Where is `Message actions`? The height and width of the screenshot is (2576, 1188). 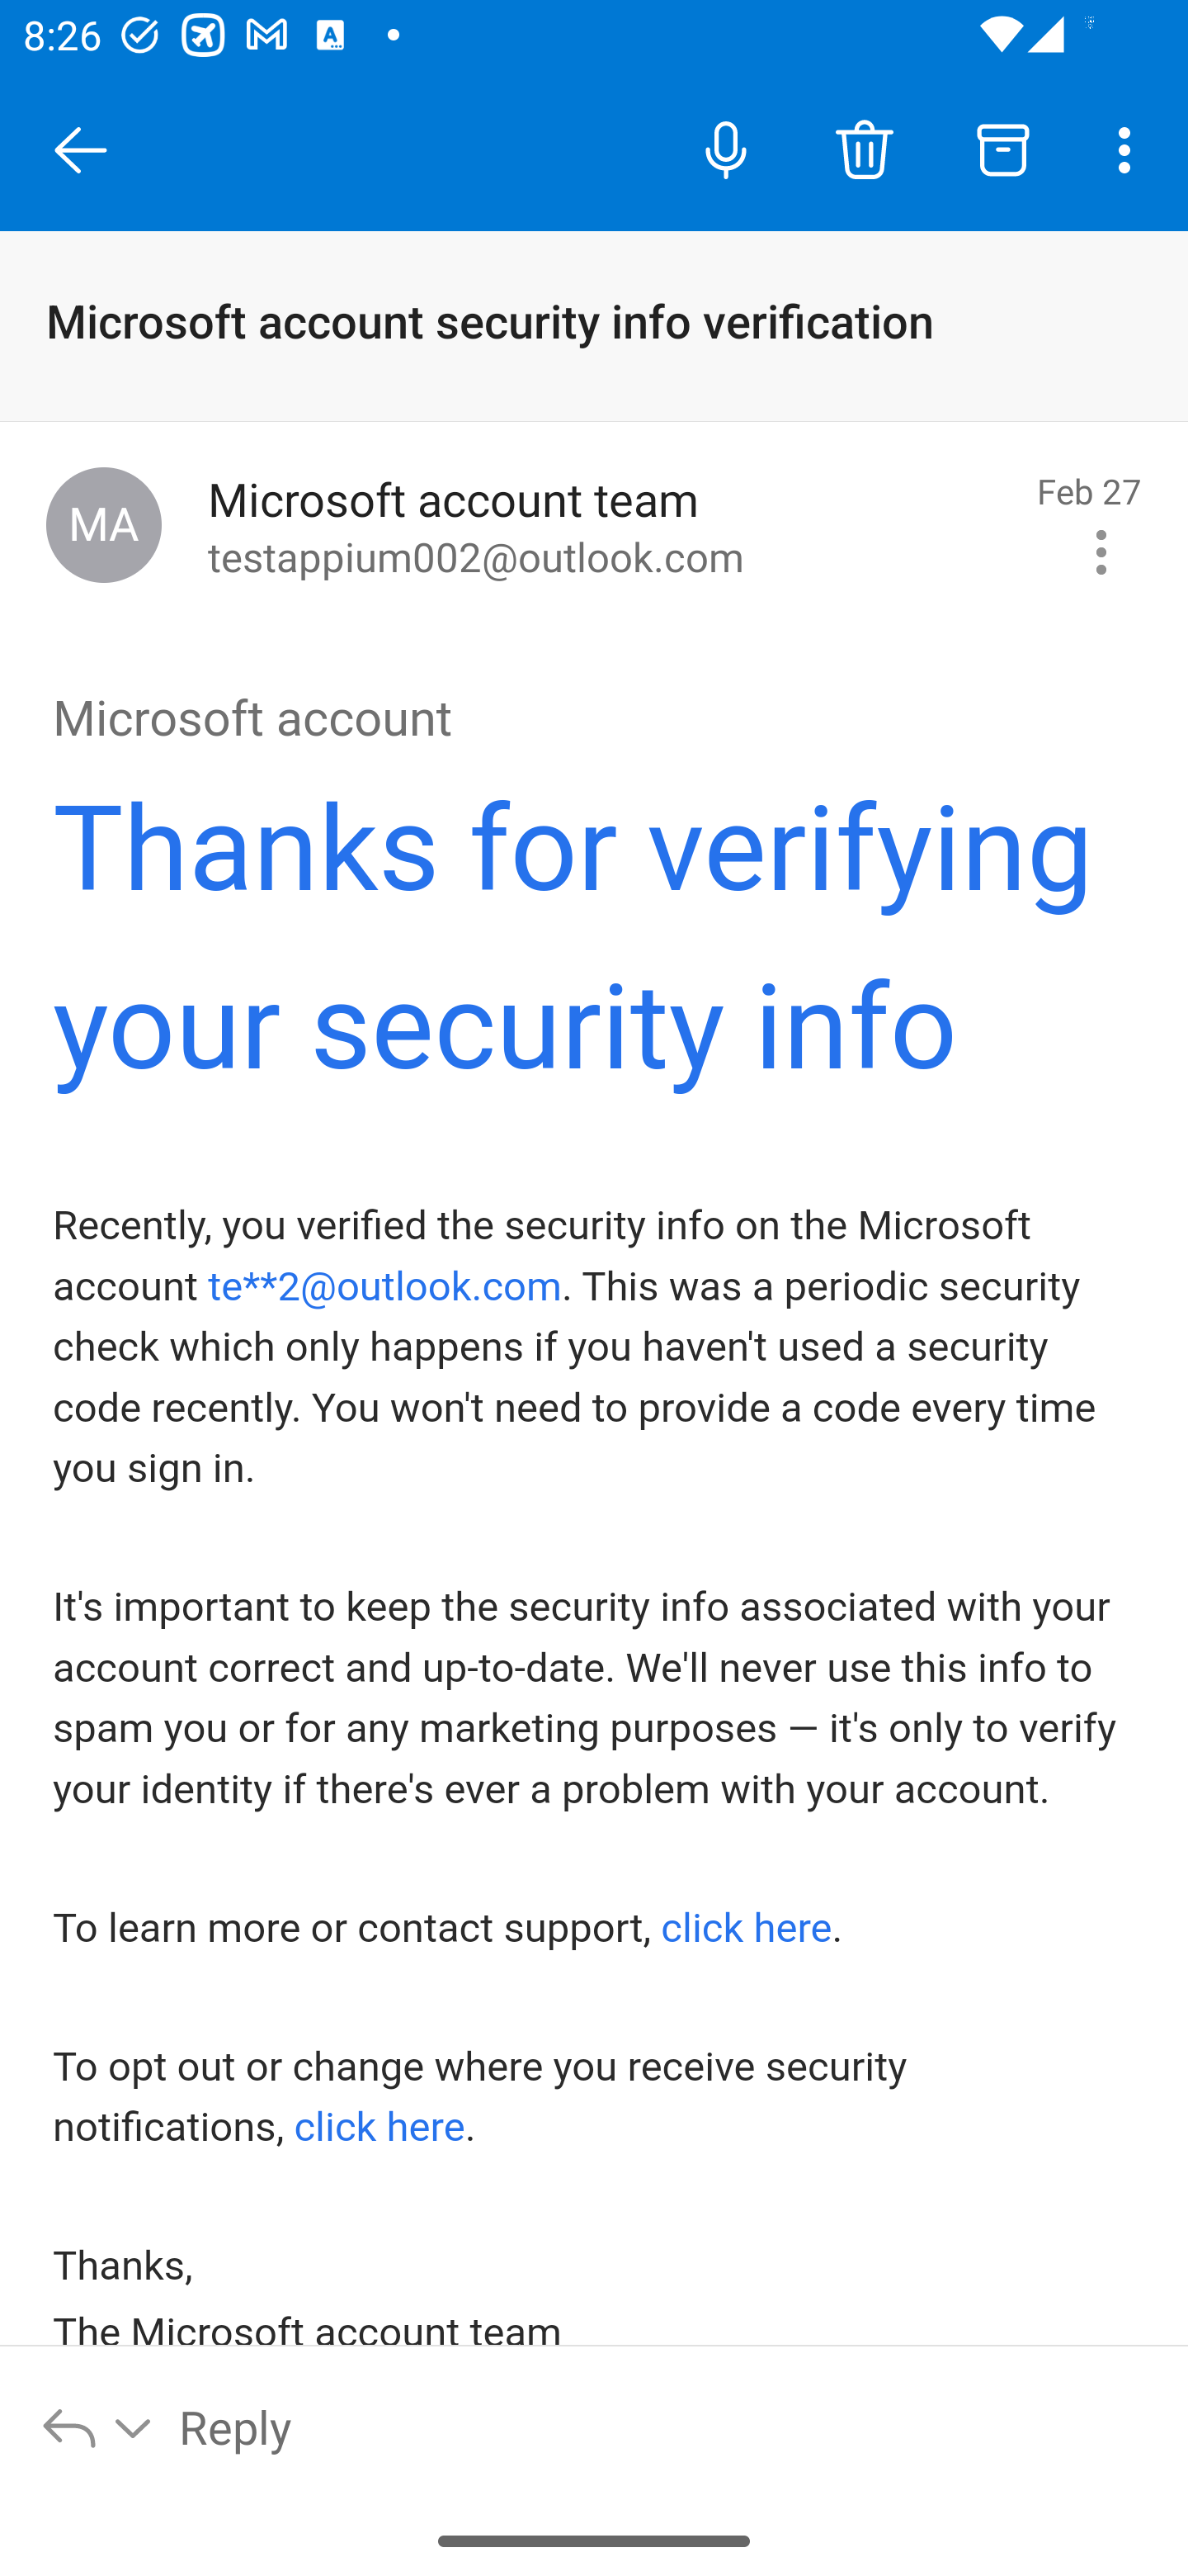
Message actions is located at coordinates (1101, 552).